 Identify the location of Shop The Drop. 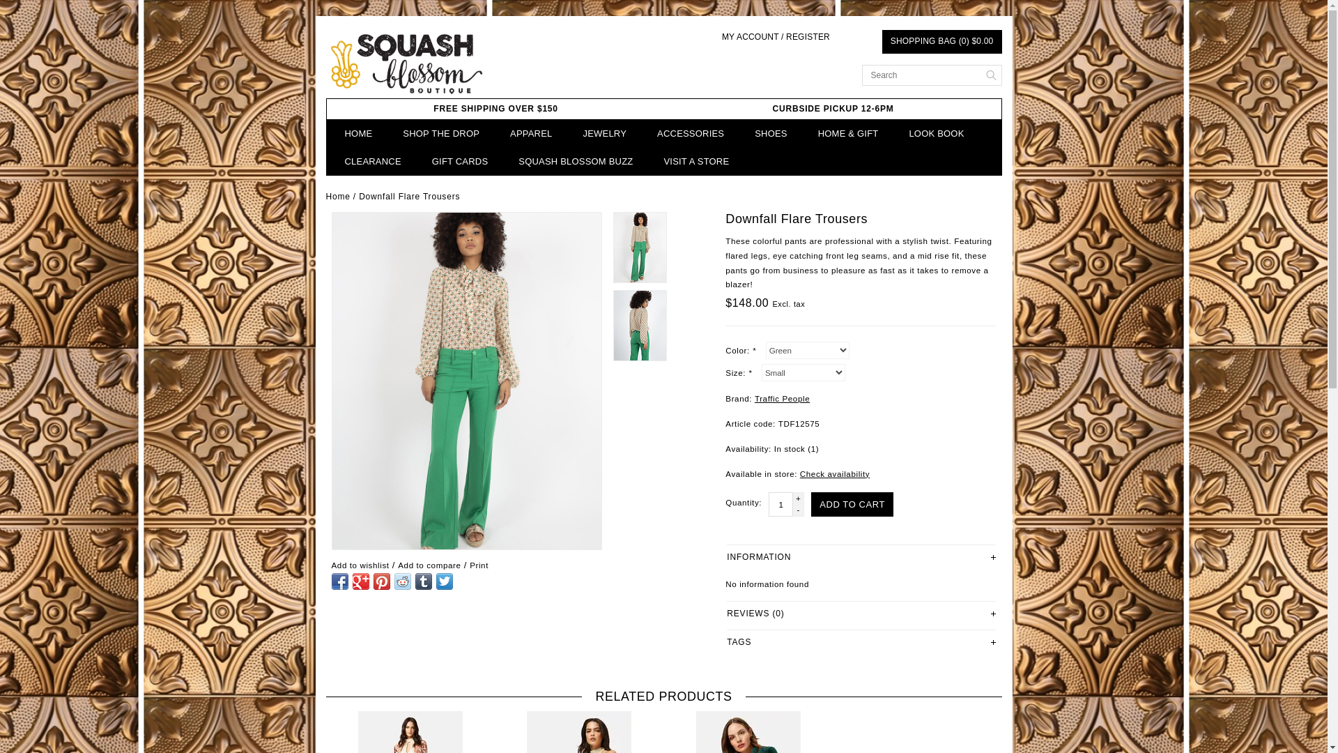
(440, 133).